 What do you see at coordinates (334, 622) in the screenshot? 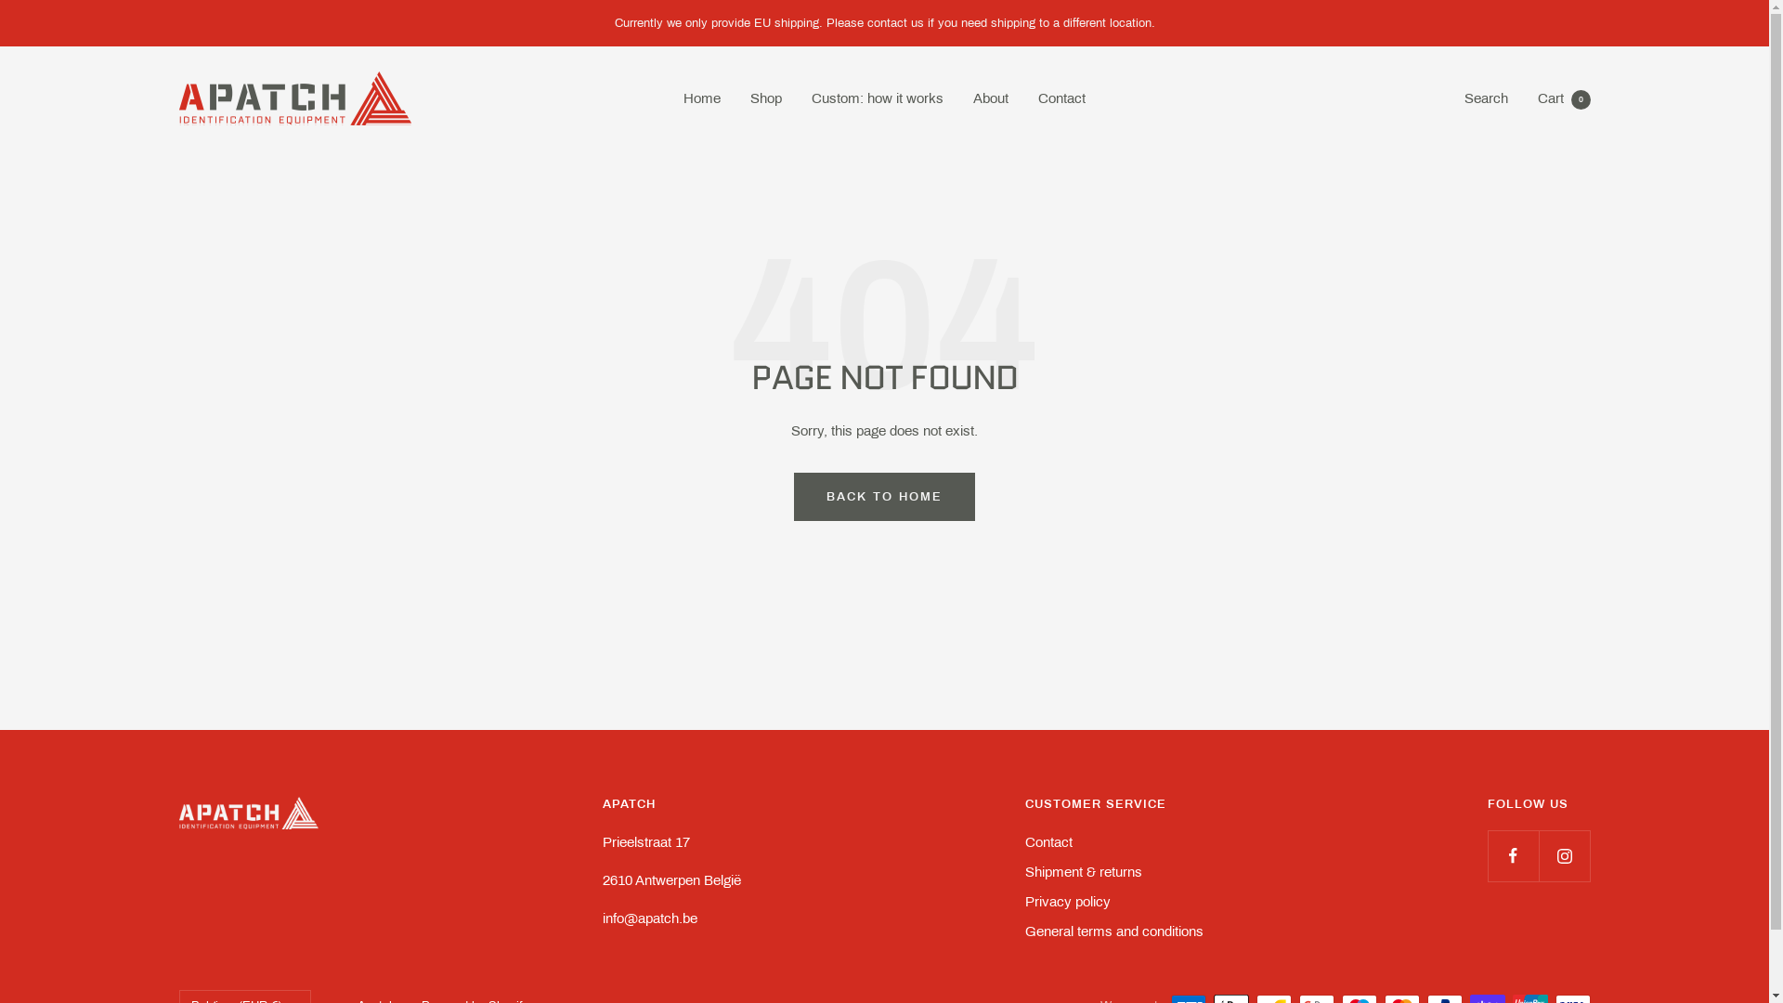
I see `AF` at bounding box center [334, 622].